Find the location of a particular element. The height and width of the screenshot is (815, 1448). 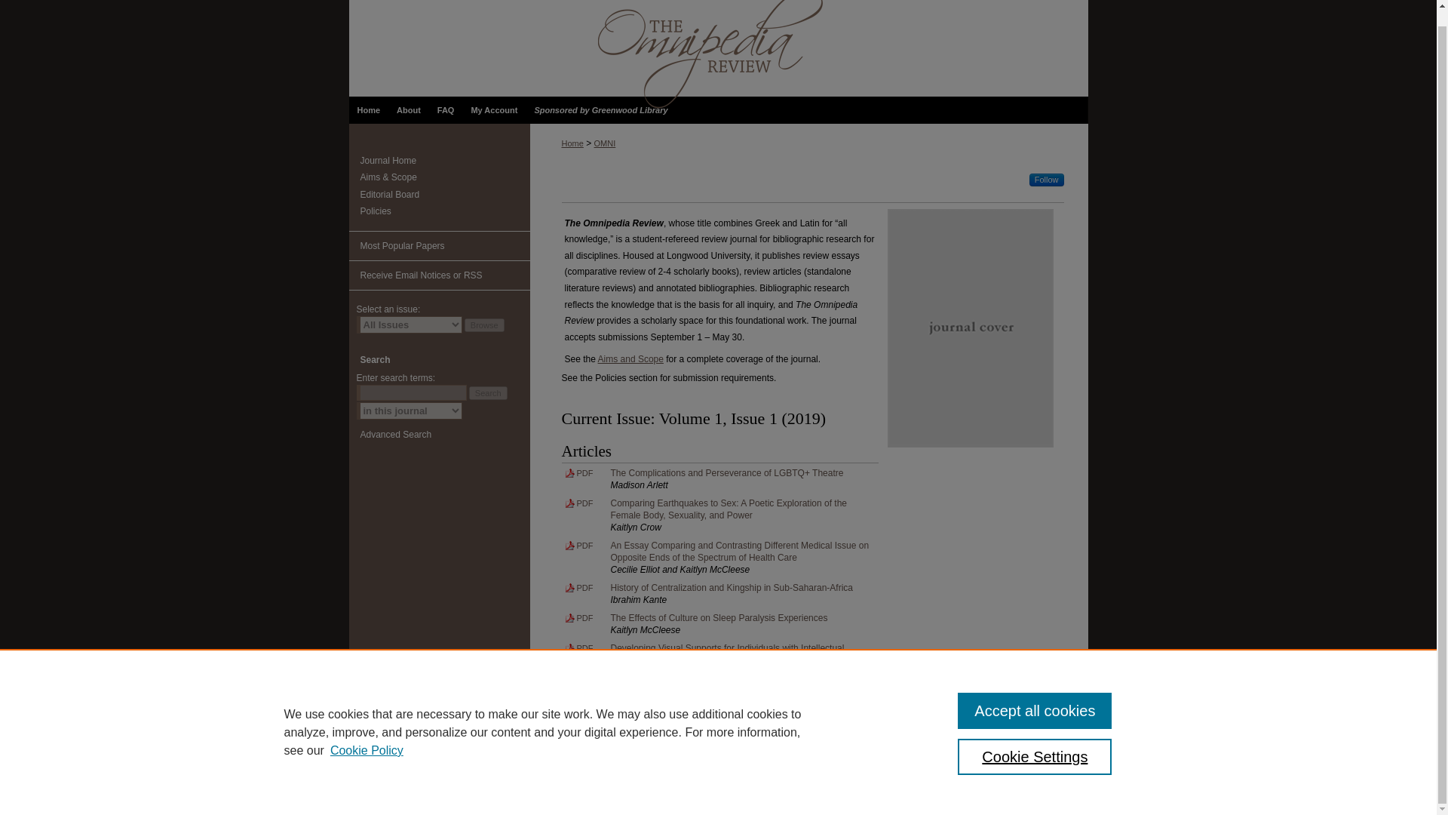

PDF is located at coordinates (579, 586).